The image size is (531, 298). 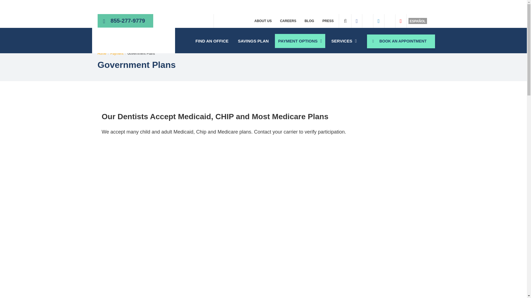 What do you see at coordinates (309, 21) in the screenshot?
I see `BLOG` at bounding box center [309, 21].